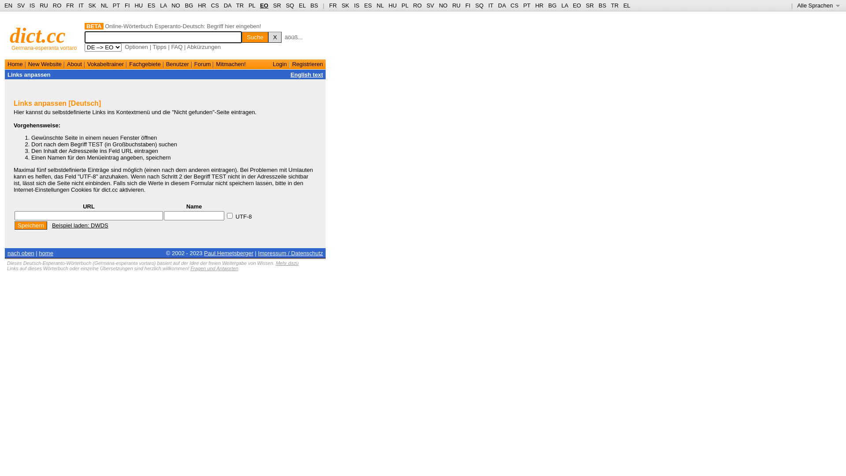 The height and width of the screenshot is (476, 846). I want to click on RO, so click(418, 5).